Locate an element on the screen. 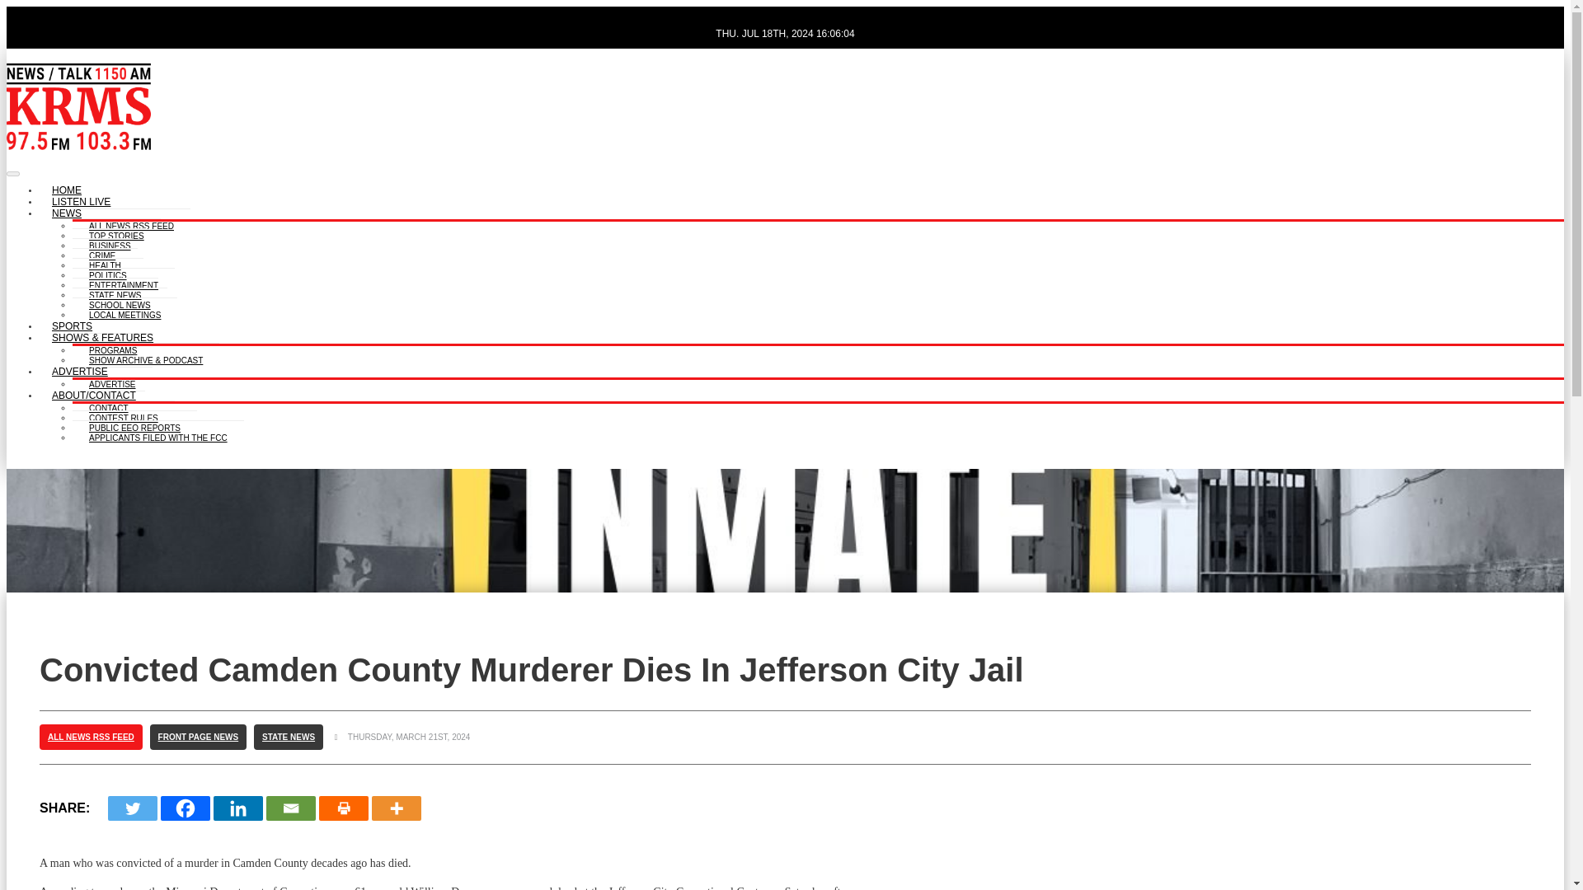  Top Stories is located at coordinates (117, 233).